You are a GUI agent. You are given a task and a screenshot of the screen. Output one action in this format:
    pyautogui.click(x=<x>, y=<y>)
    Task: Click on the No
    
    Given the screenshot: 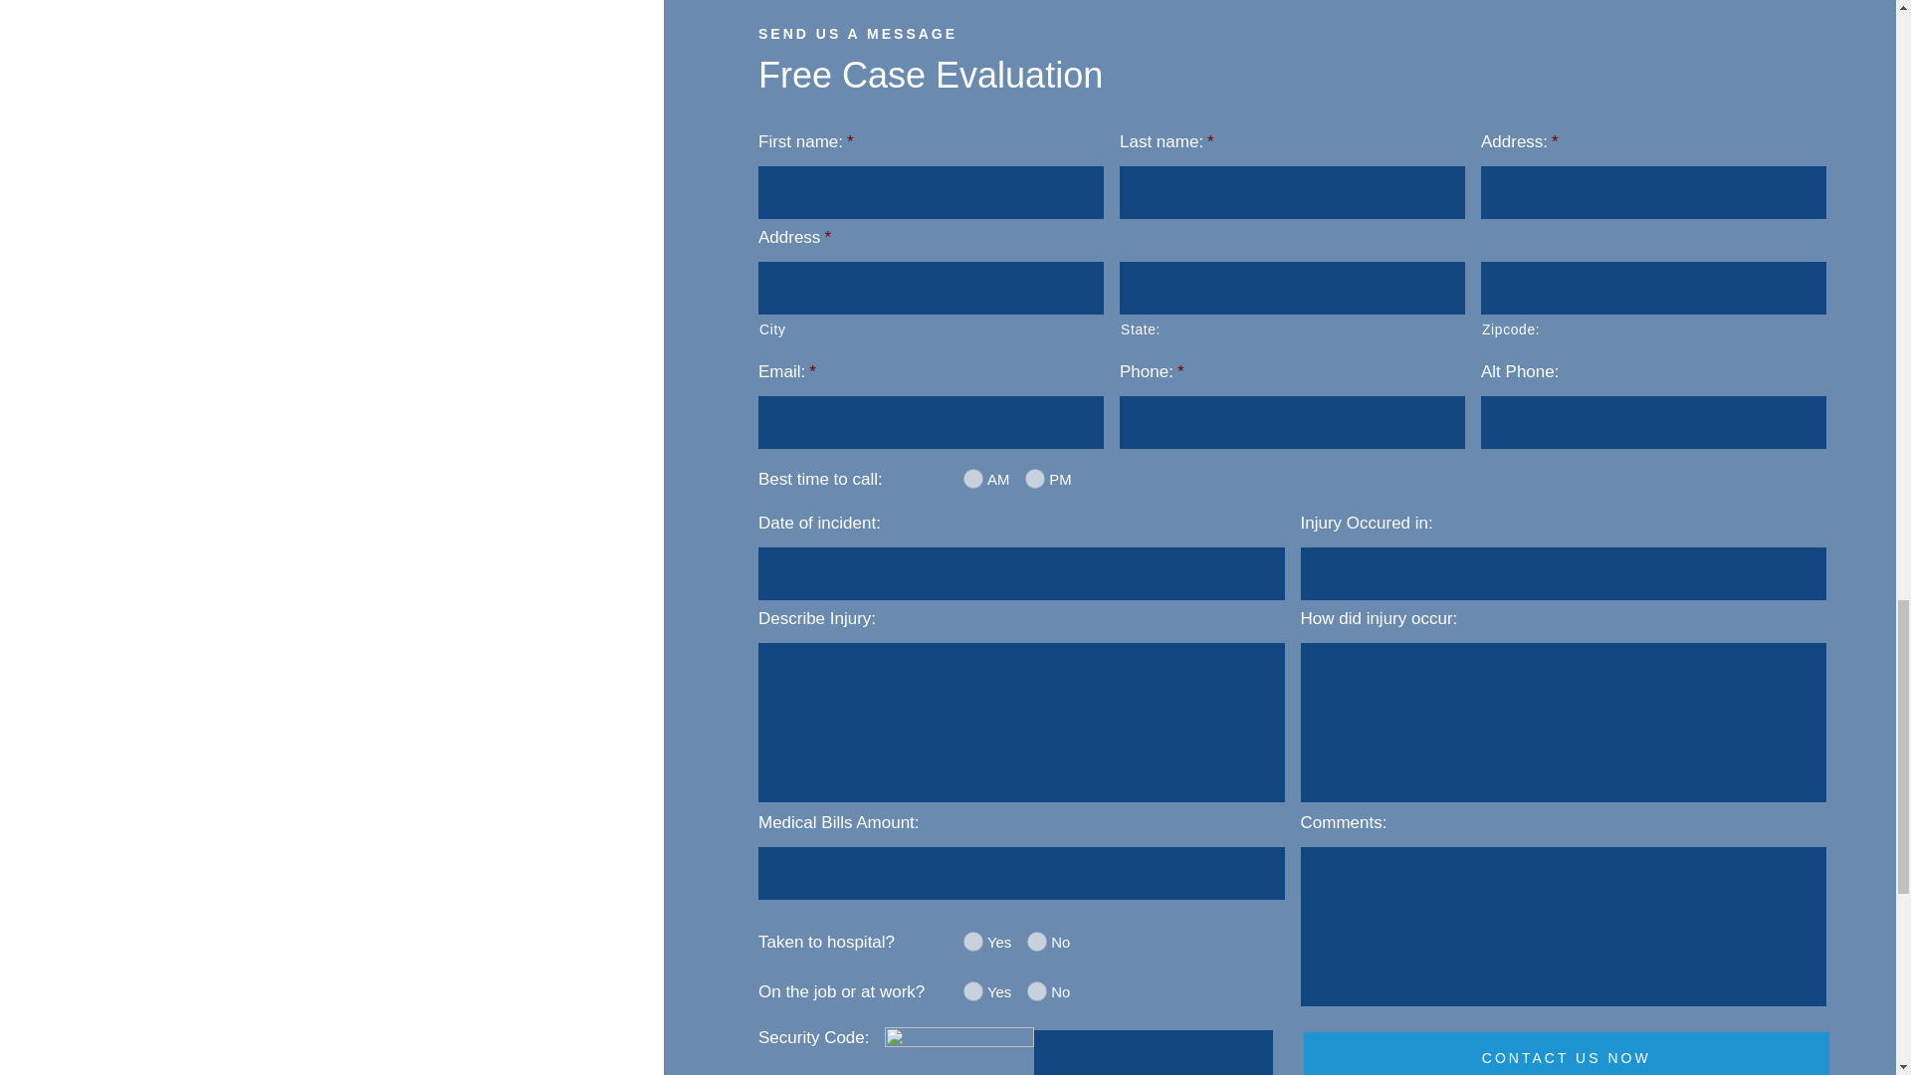 What is the action you would take?
    pyautogui.click(x=1037, y=942)
    